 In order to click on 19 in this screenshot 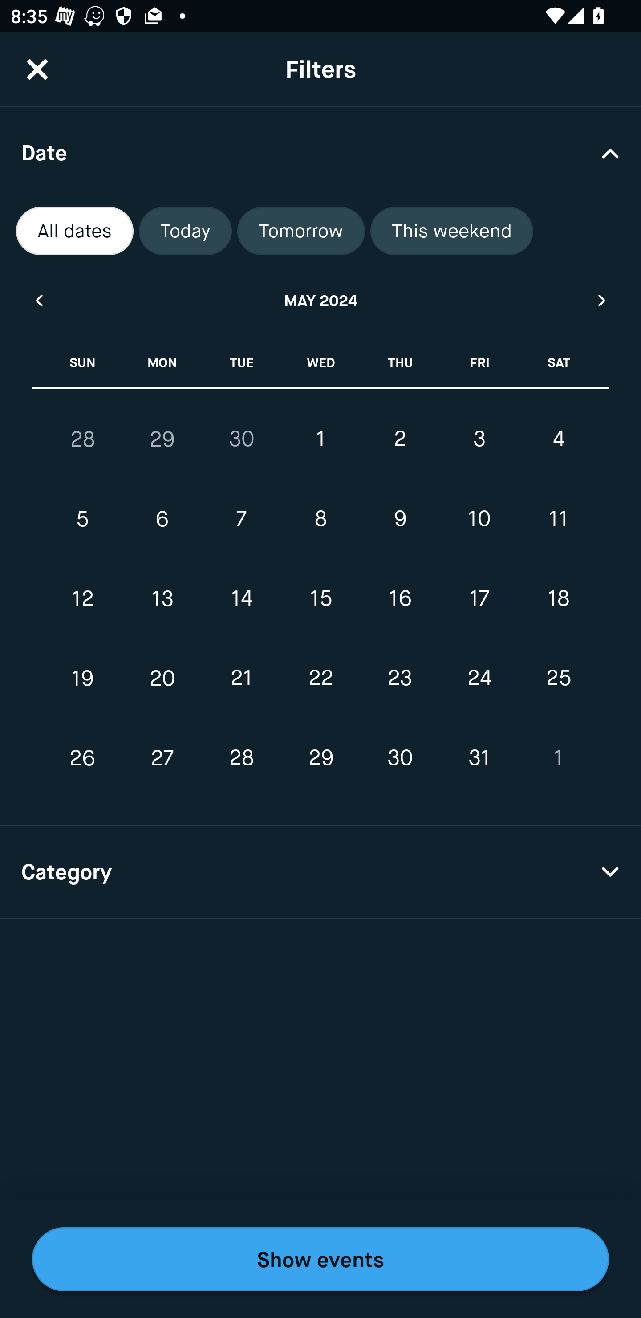, I will do `click(83, 678)`.